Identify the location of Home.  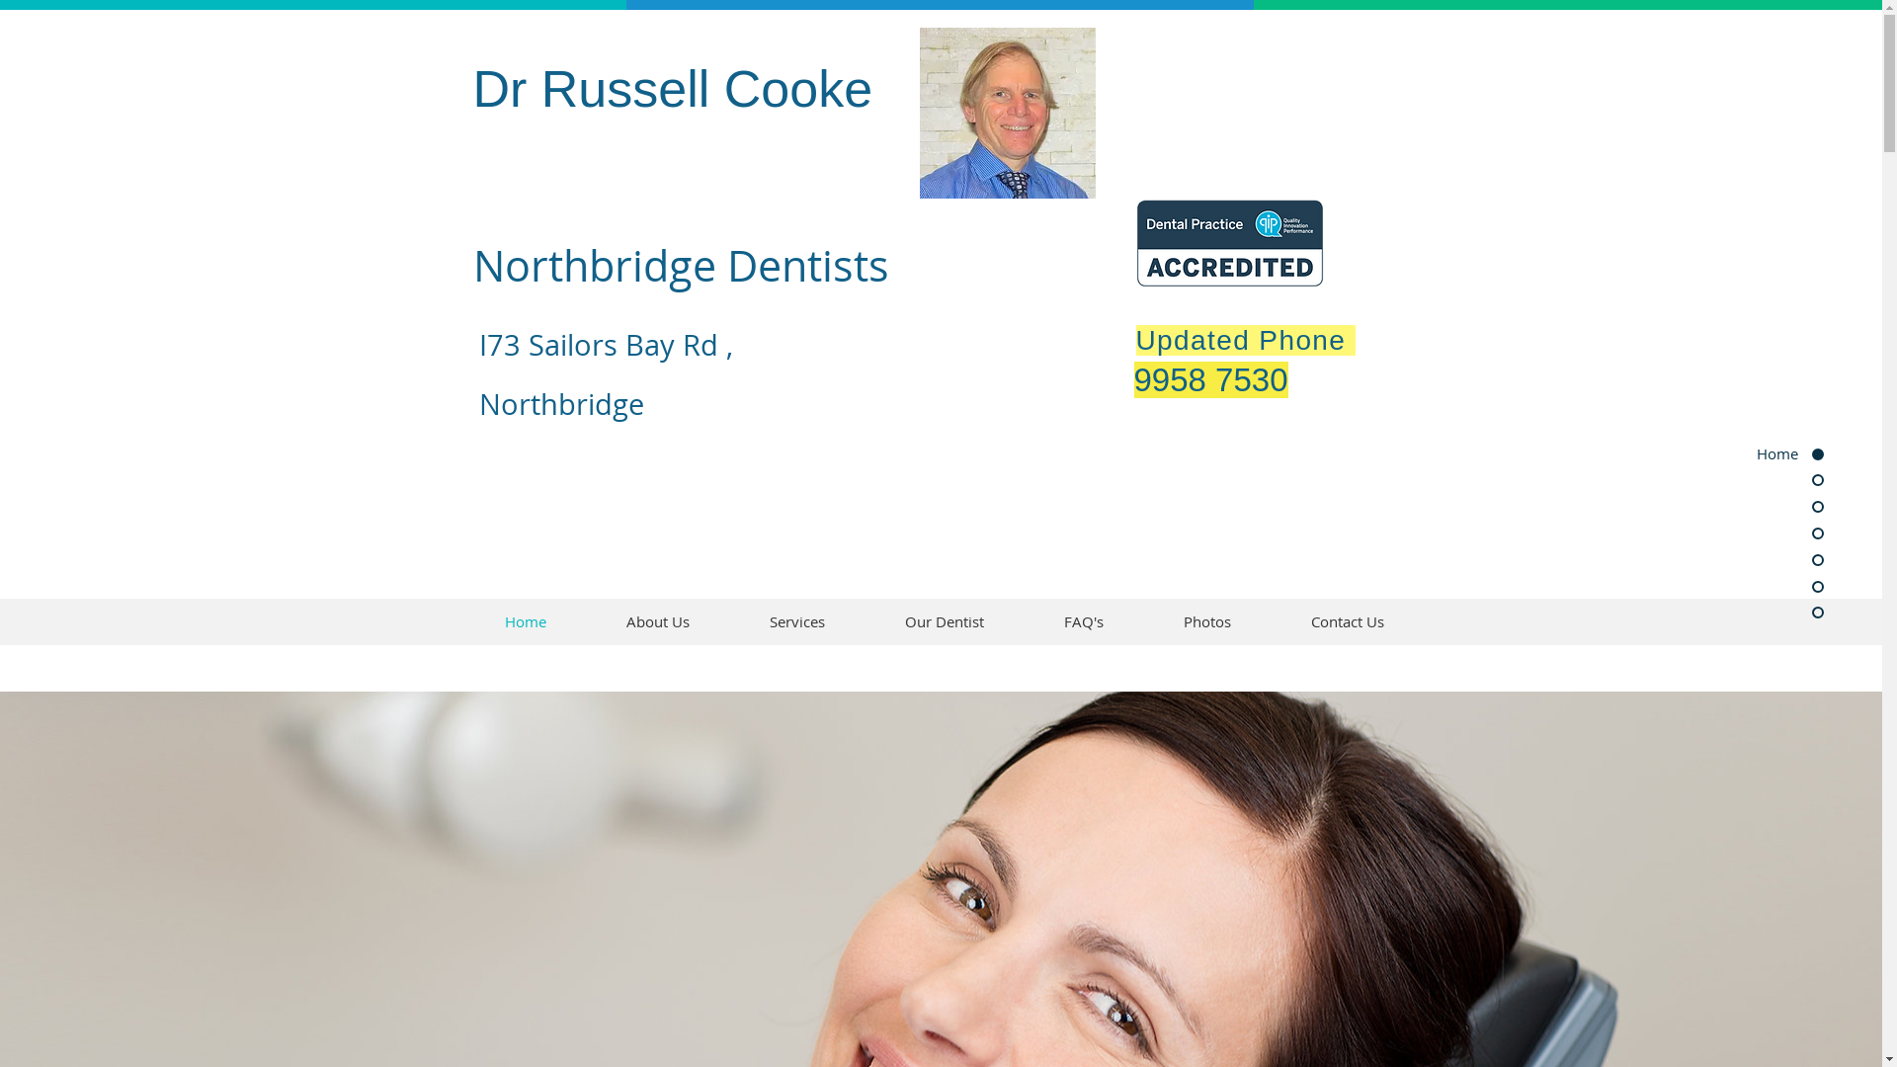
(1749, 454).